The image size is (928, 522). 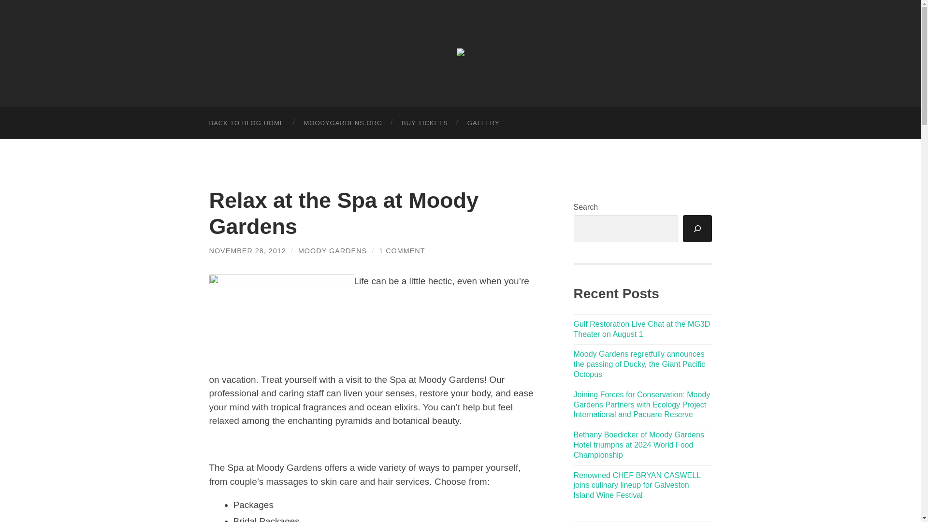 I want to click on Posts by Moody Gardens, so click(x=332, y=250).